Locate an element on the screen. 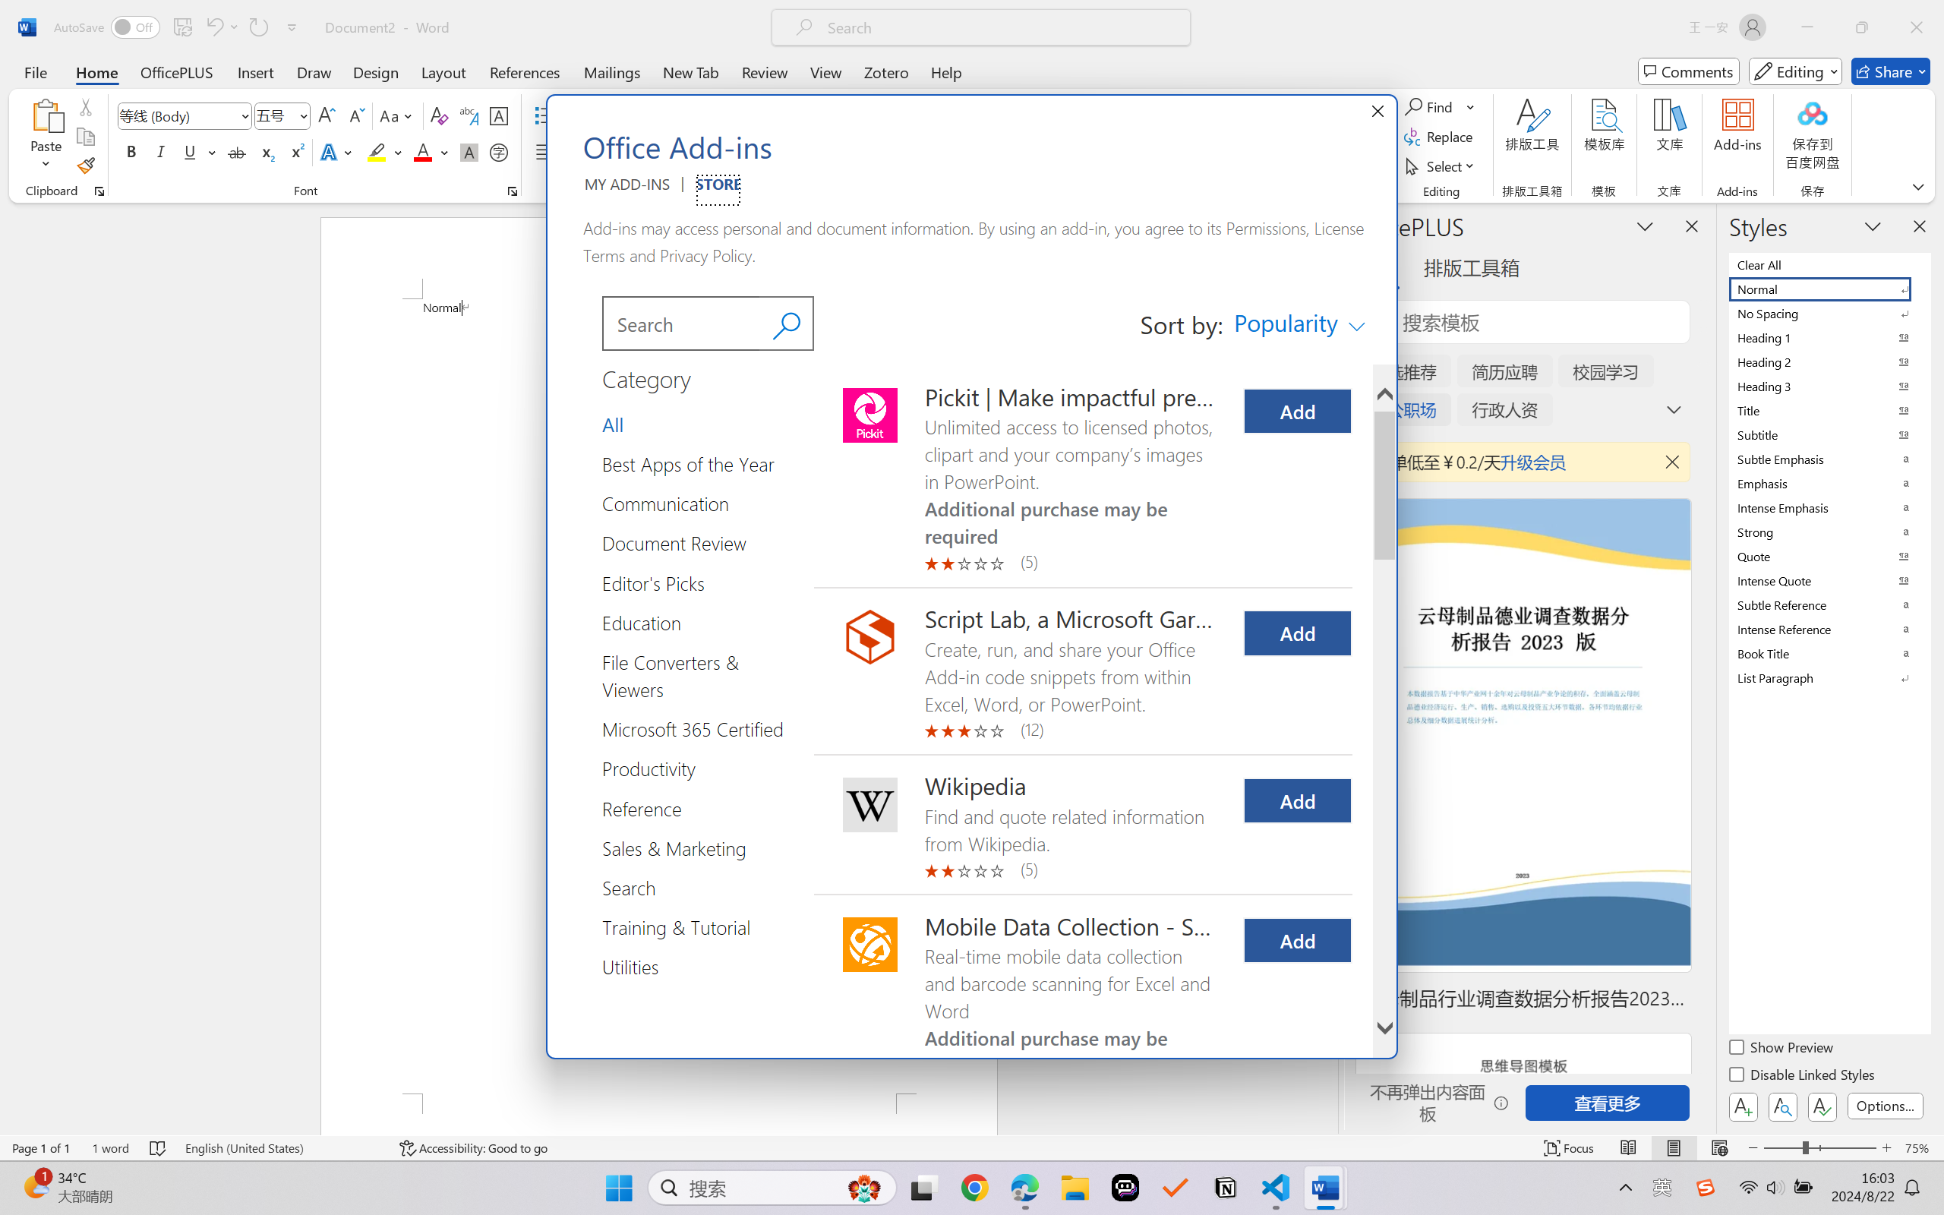 This screenshot has height=1215, width=1944. Clear All is located at coordinates (1829, 264).